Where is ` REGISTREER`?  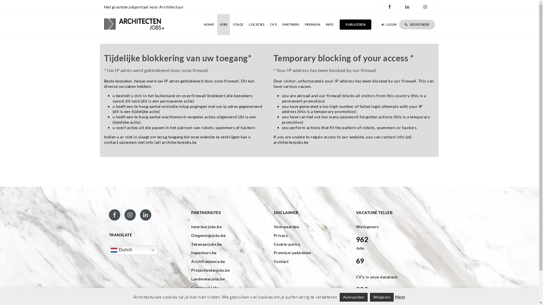  REGISTREER is located at coordinates (417, 25).